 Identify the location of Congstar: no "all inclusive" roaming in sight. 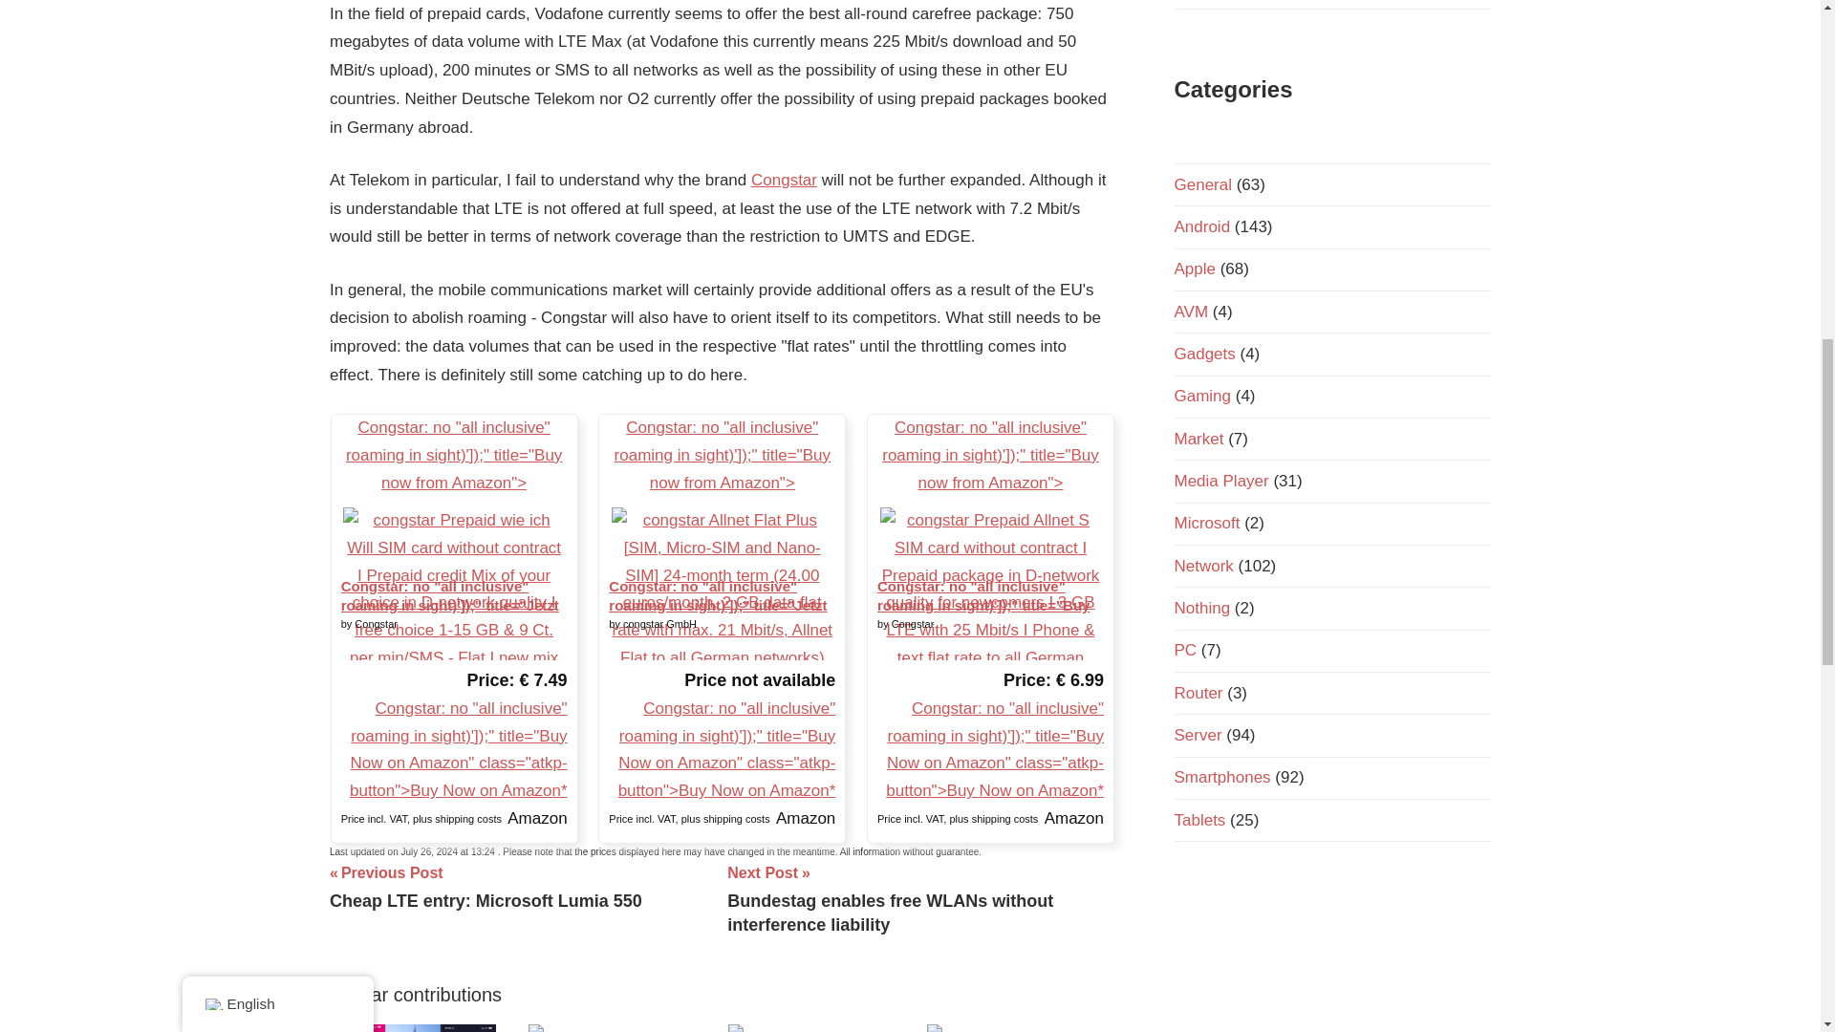
(784, 180).